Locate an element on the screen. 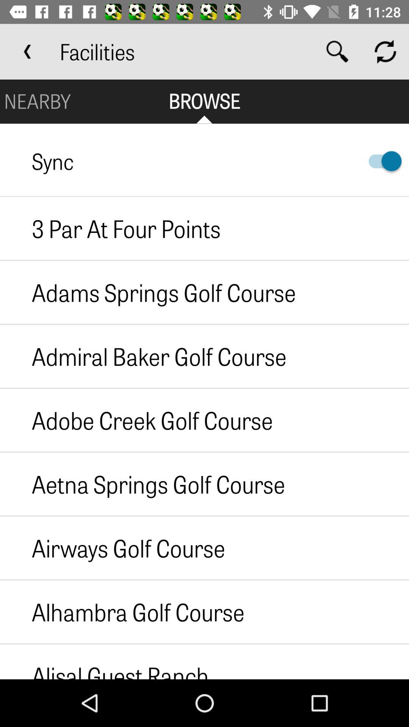  click the alisal guest ranch icon is located at coordinates (105, 661).